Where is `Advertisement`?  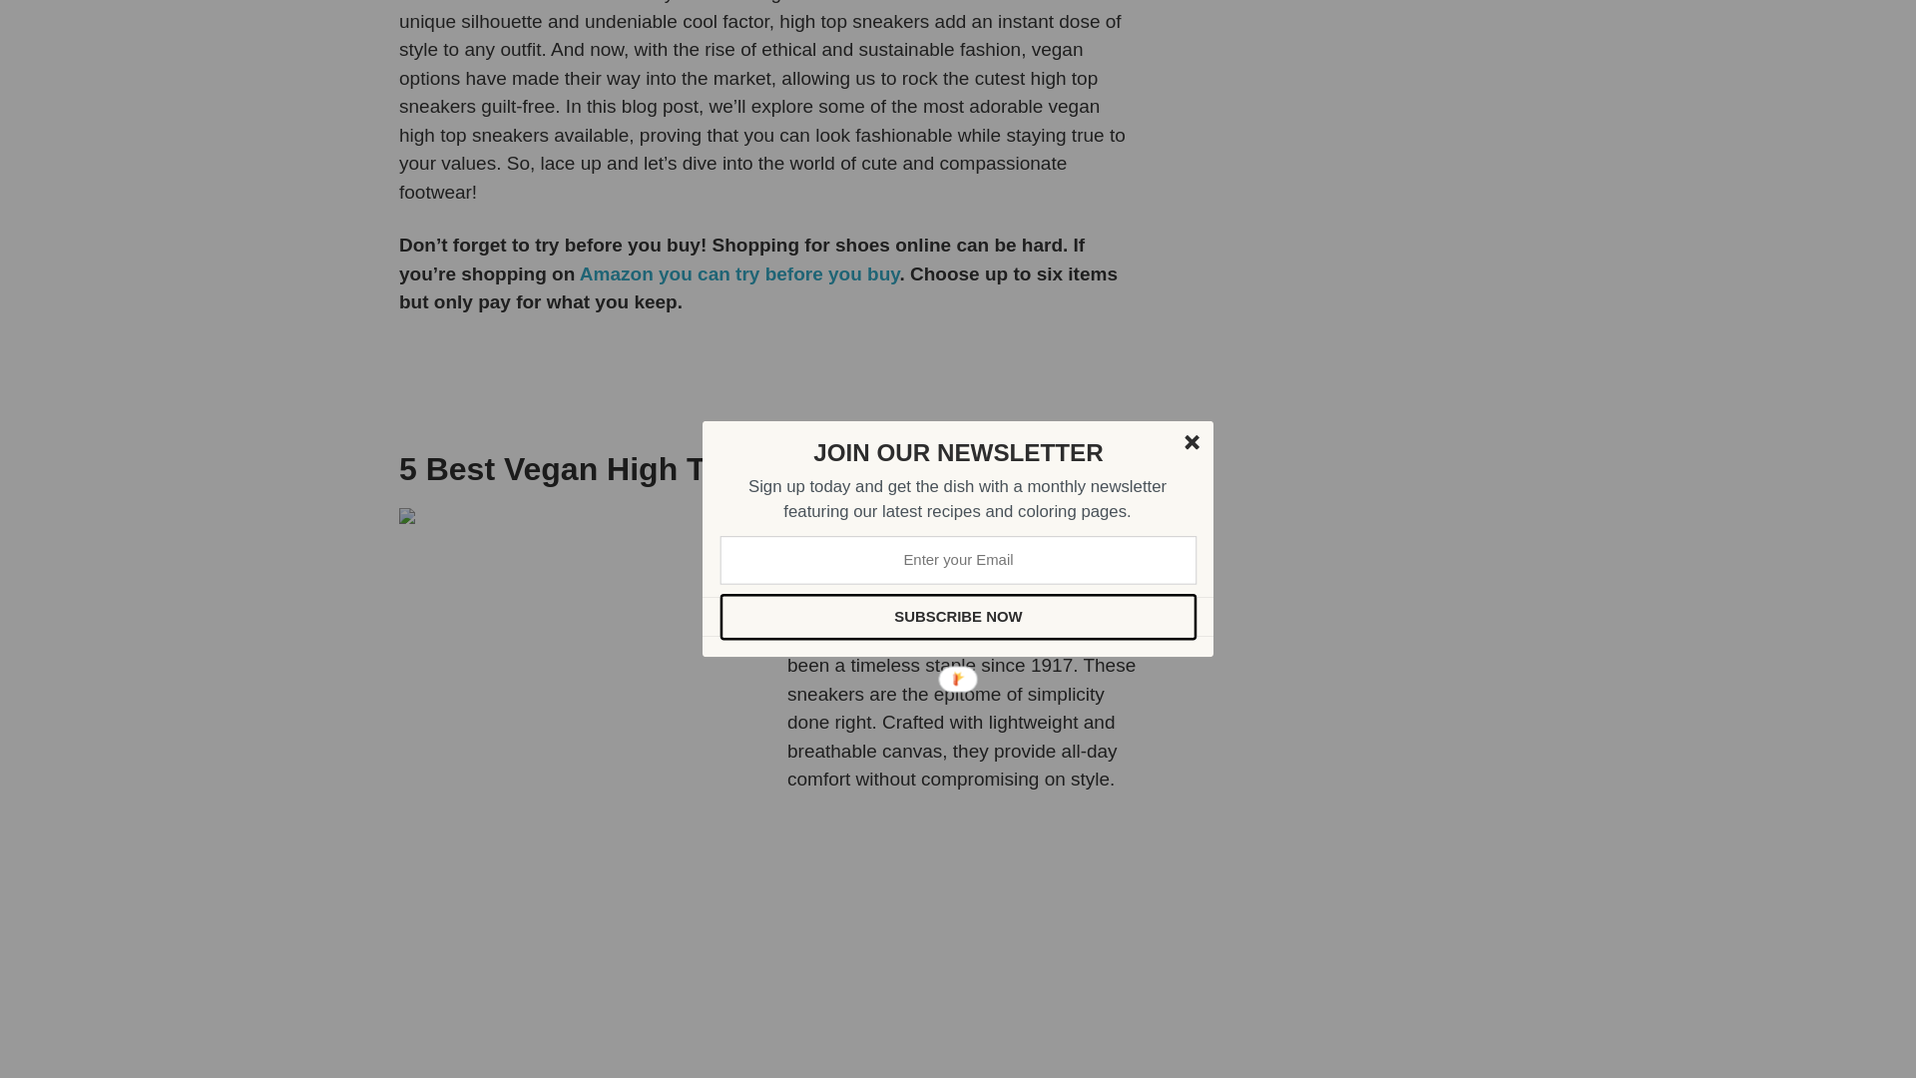 Advertisement is located at coordinates (1356, 145).